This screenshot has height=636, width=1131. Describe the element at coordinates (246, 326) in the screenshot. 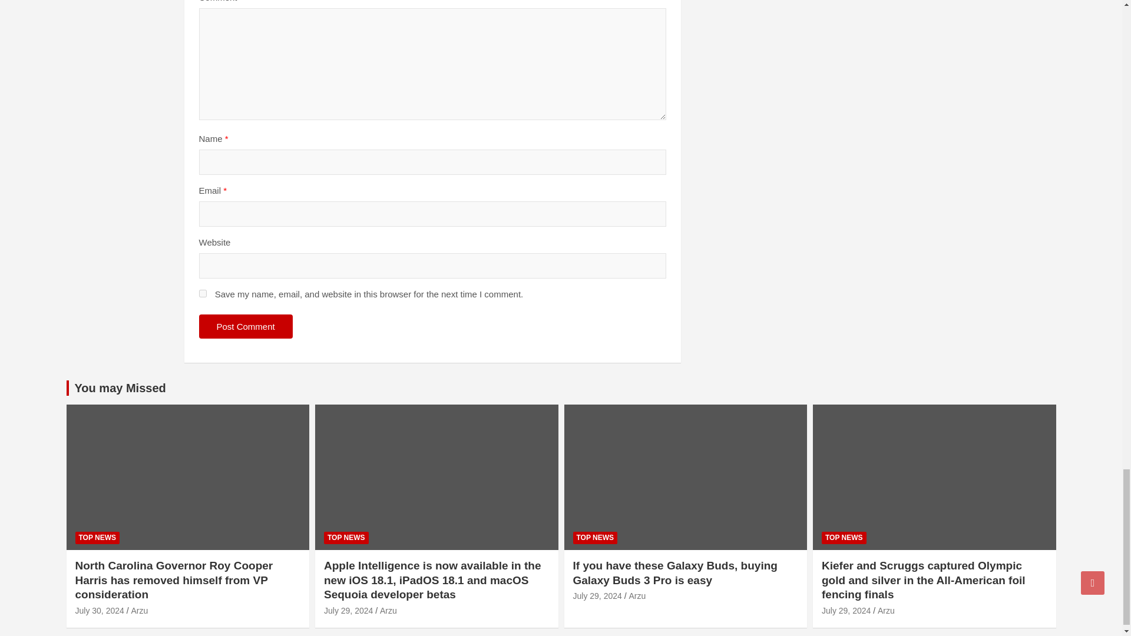

I see `Post Comment` at that location.